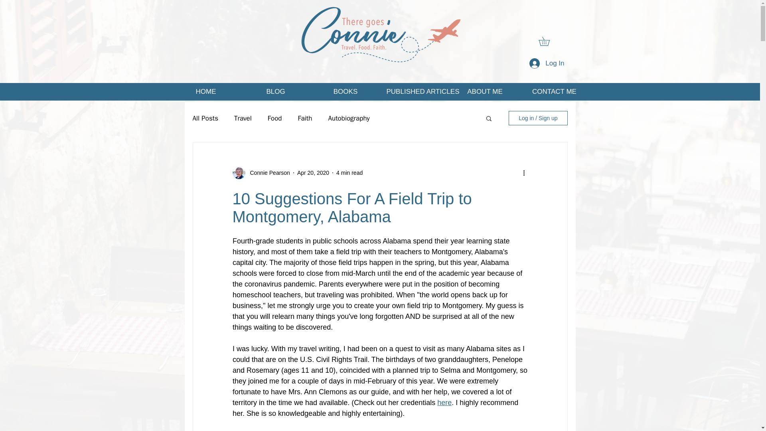  I want to click on Connie Pearson, so click(267, 173).